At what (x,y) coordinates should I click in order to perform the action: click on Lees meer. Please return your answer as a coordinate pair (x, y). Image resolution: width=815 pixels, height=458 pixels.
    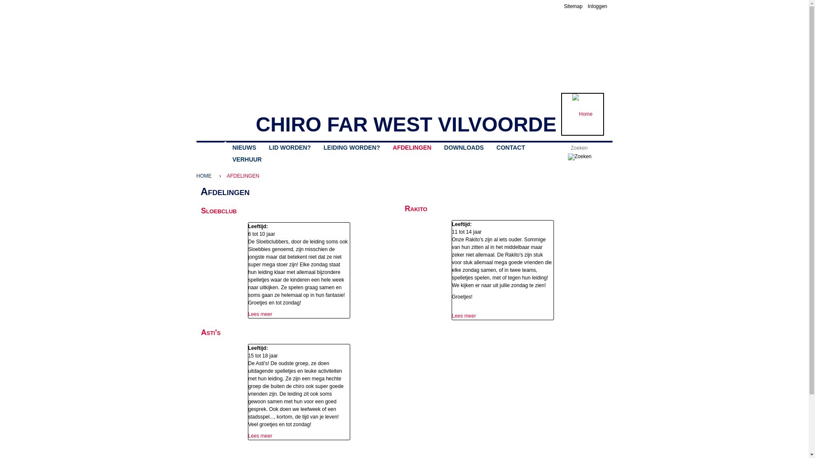
    Looking at the image, I should click on (260, 314).